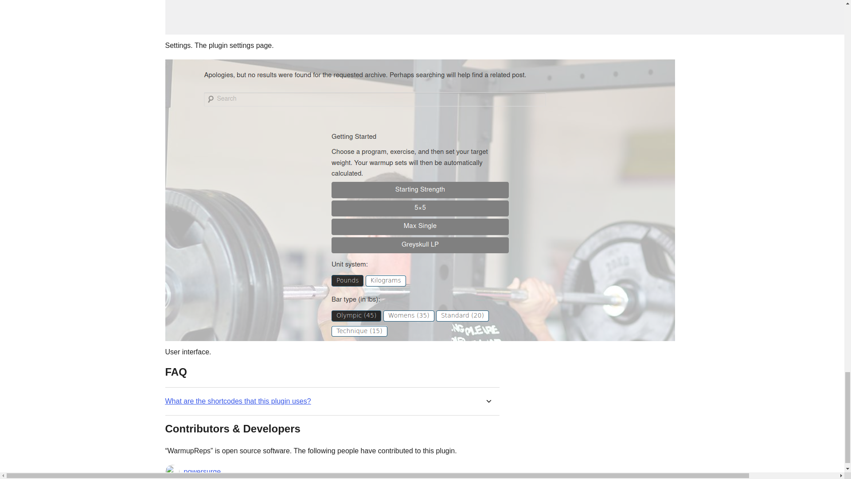  I want to click on powersurge, so click(202, 471).